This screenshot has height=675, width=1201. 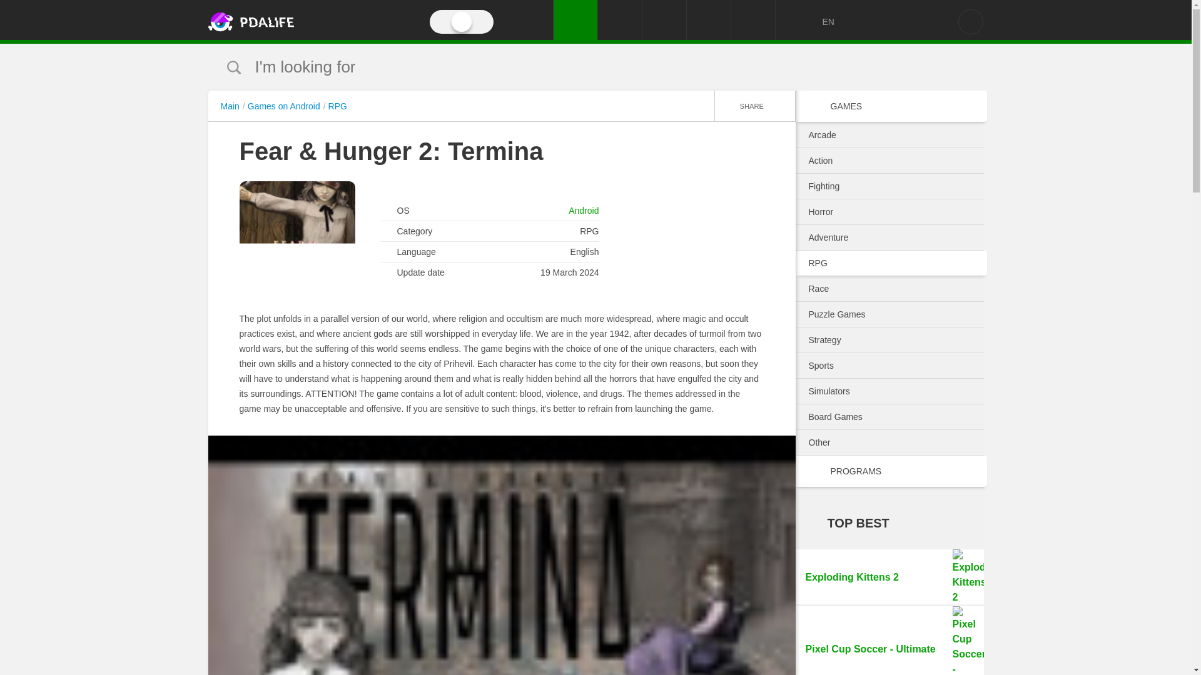 I want to click on GAMES, so click(x=889, y=106).